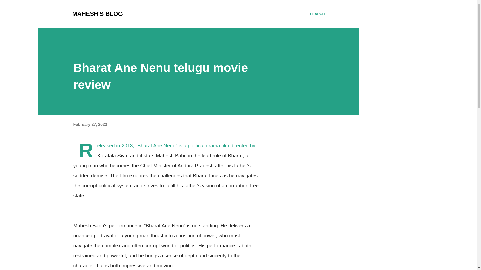  What do you see at coordinates (97, 14) in the screenshot?
I see `MAHESH'S BLOG` at bounding box center [97, 14].